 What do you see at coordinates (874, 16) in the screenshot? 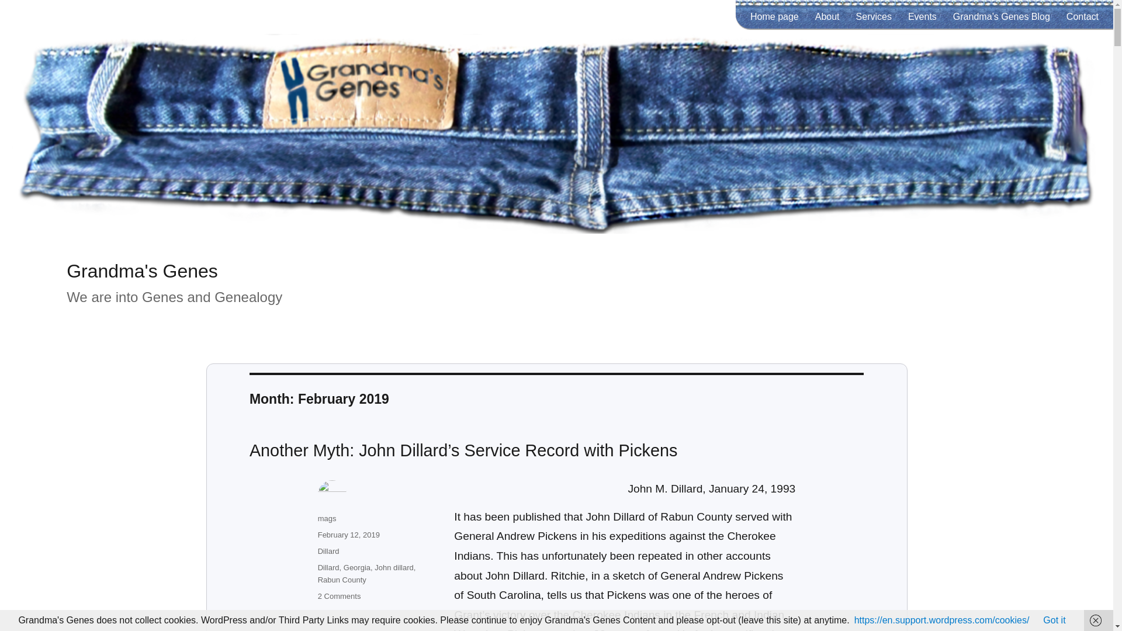
I see `Services` at bounding box center [874, 16].